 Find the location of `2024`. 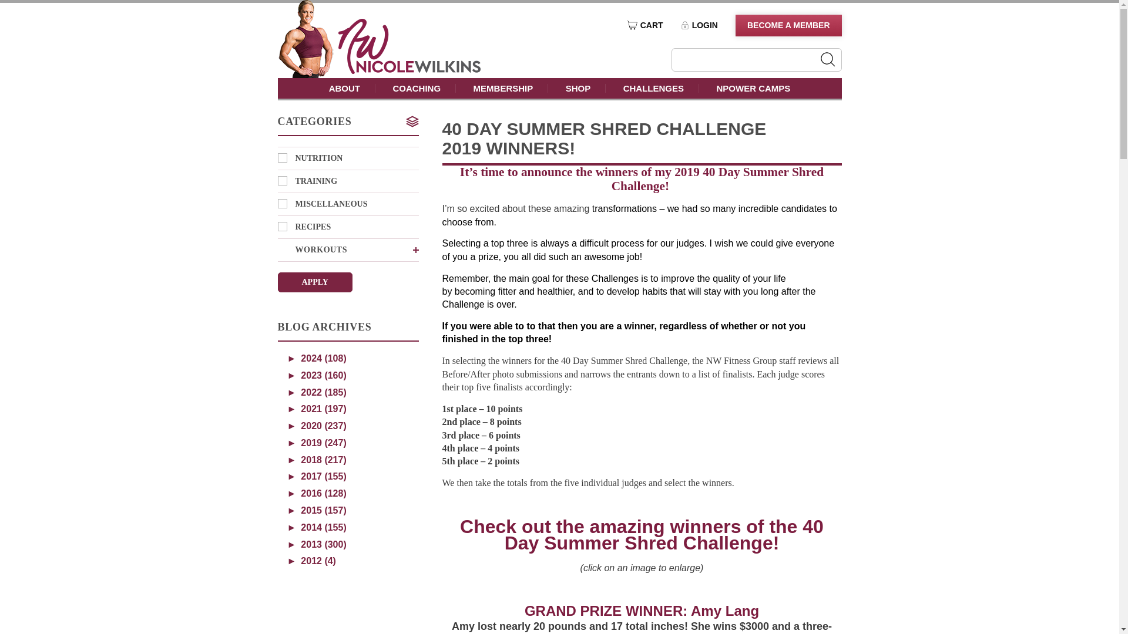

2024 is located at coordinates (316, 358).